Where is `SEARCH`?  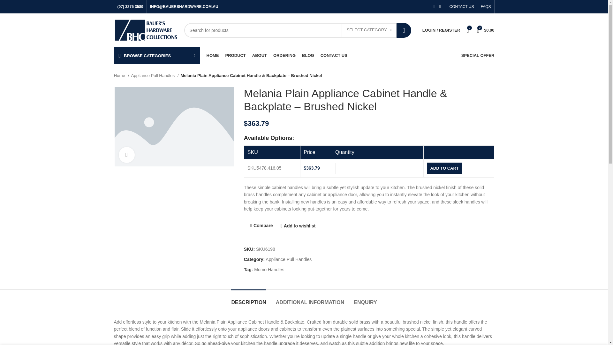
SEARCH is located at coordinates (404, 30).